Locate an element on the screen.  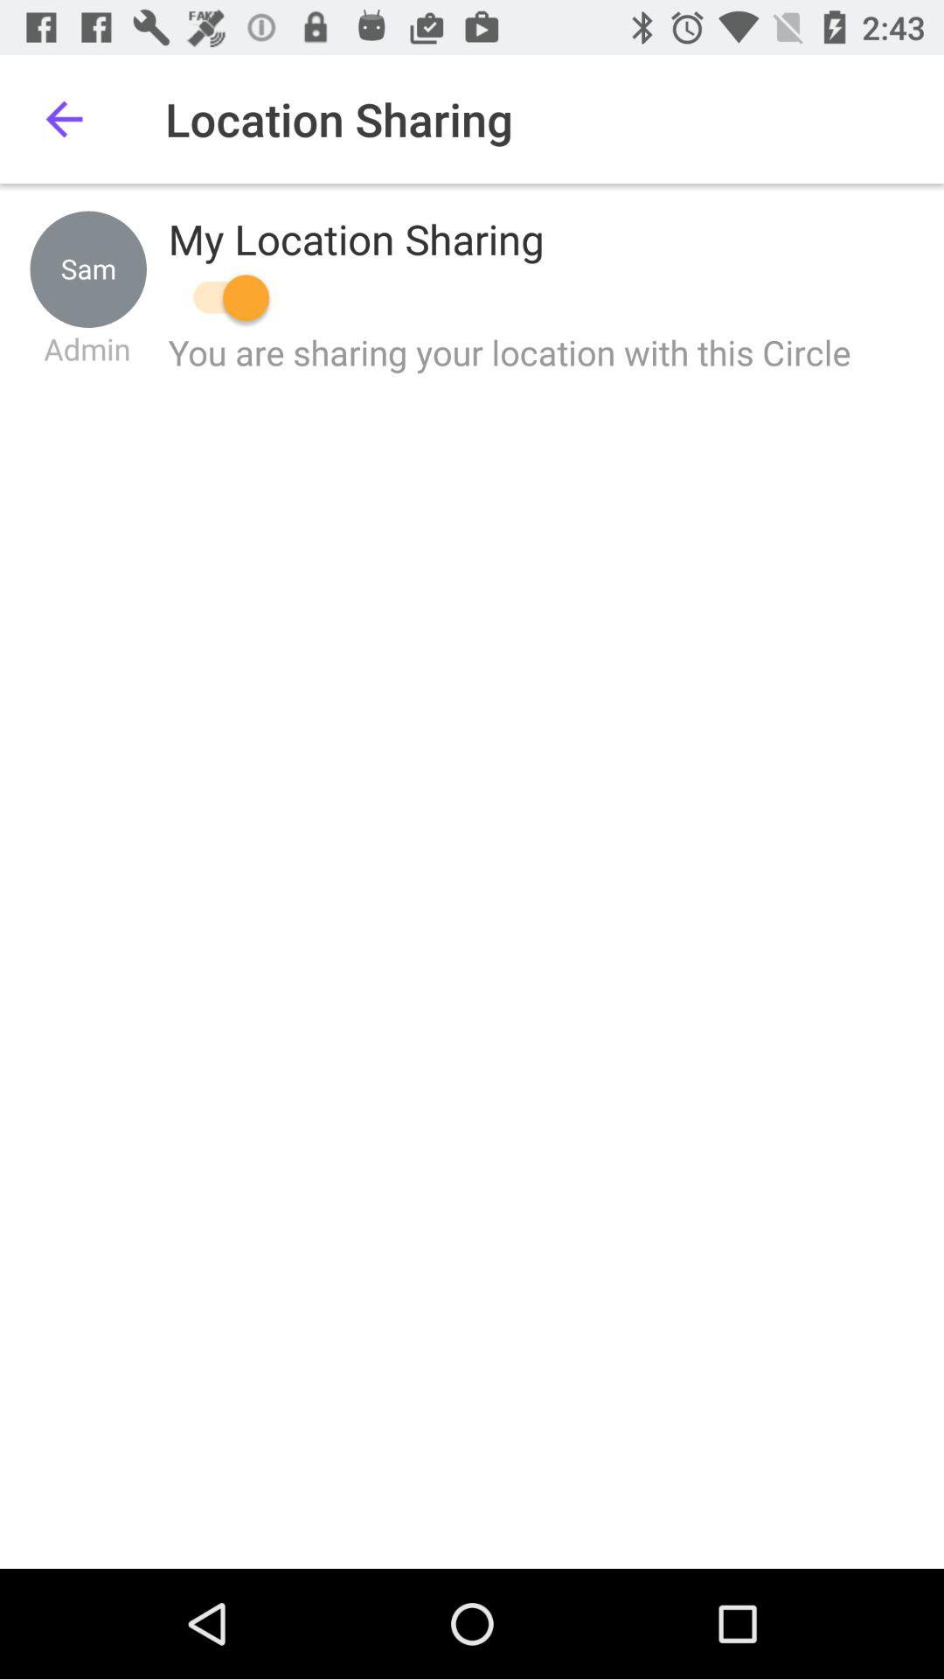
switch on location sharing is located at coordinates (222, 297).